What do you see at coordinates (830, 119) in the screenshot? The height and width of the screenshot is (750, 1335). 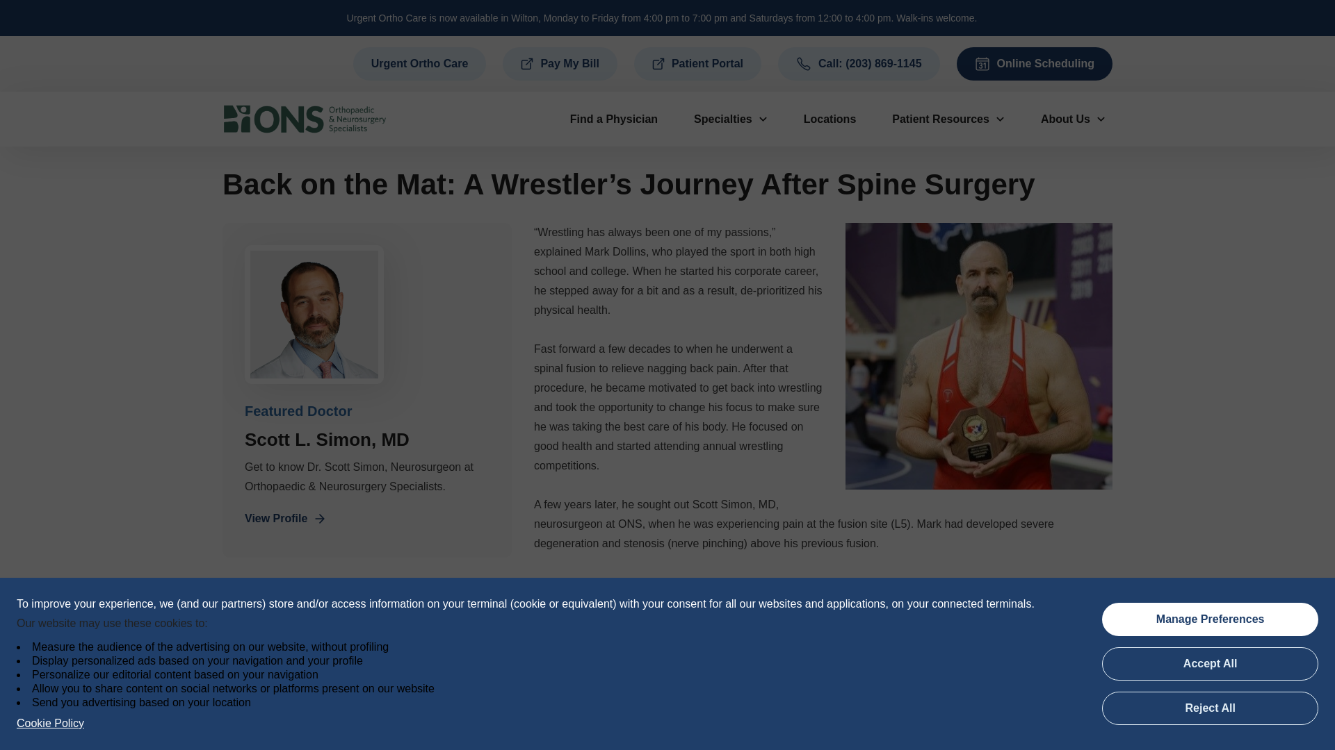 I see `Locations` at bounding box center [830, 119].